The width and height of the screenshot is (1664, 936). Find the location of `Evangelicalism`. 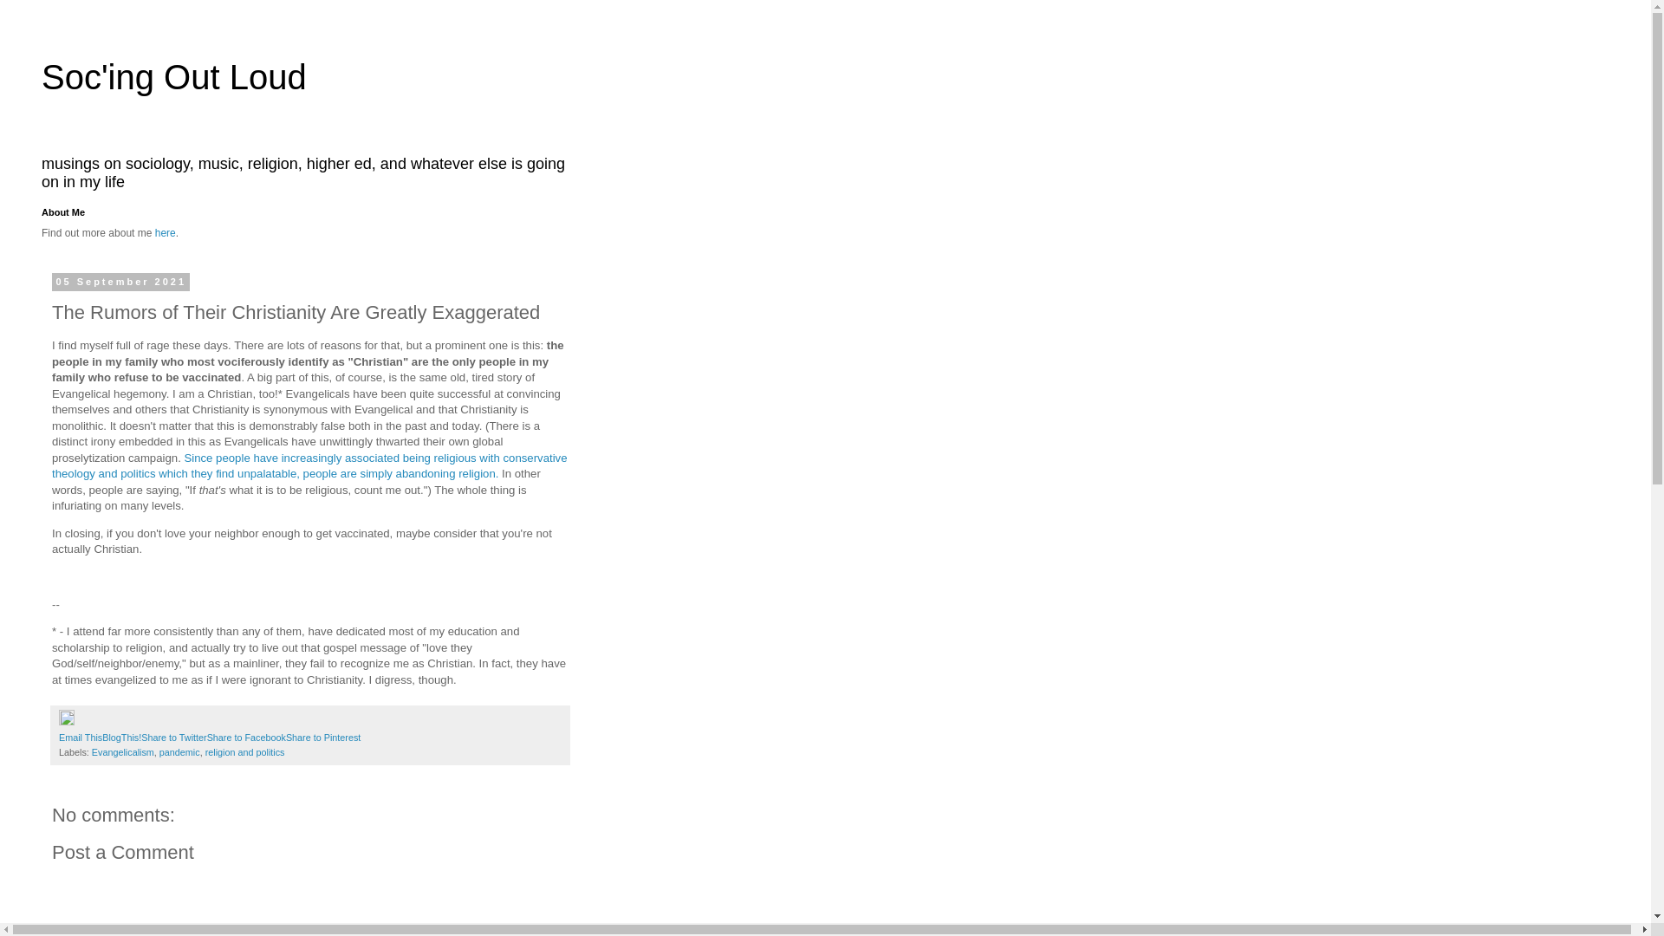

Evangelicalism is located at coordinates (123, 751).